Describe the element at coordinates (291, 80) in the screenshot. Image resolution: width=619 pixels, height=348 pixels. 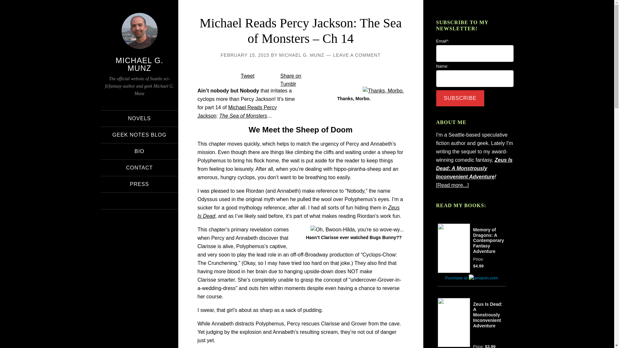
I see `Share on Tumblr` at that location.